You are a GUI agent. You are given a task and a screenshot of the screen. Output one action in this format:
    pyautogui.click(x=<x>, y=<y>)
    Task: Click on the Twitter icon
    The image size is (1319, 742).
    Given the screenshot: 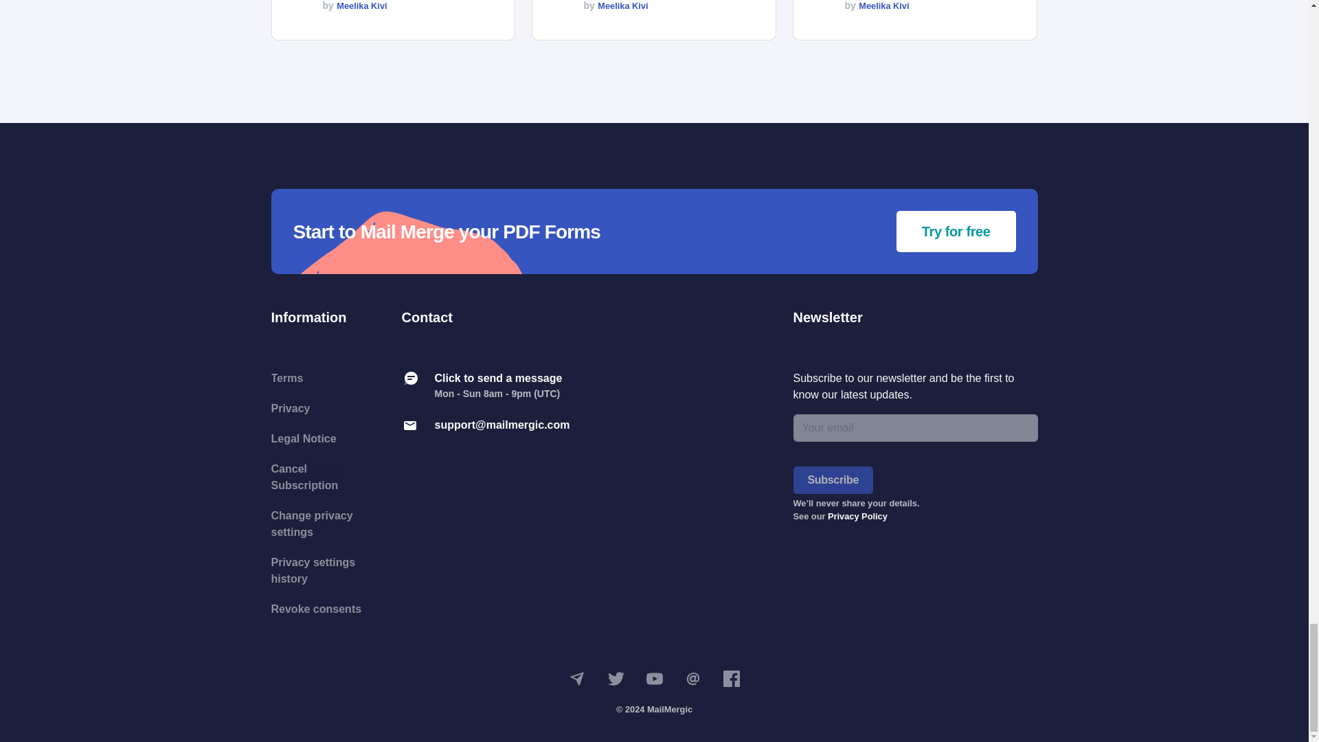 What is the action you would take?
    pyautogui.click(x=616, y=679)
    